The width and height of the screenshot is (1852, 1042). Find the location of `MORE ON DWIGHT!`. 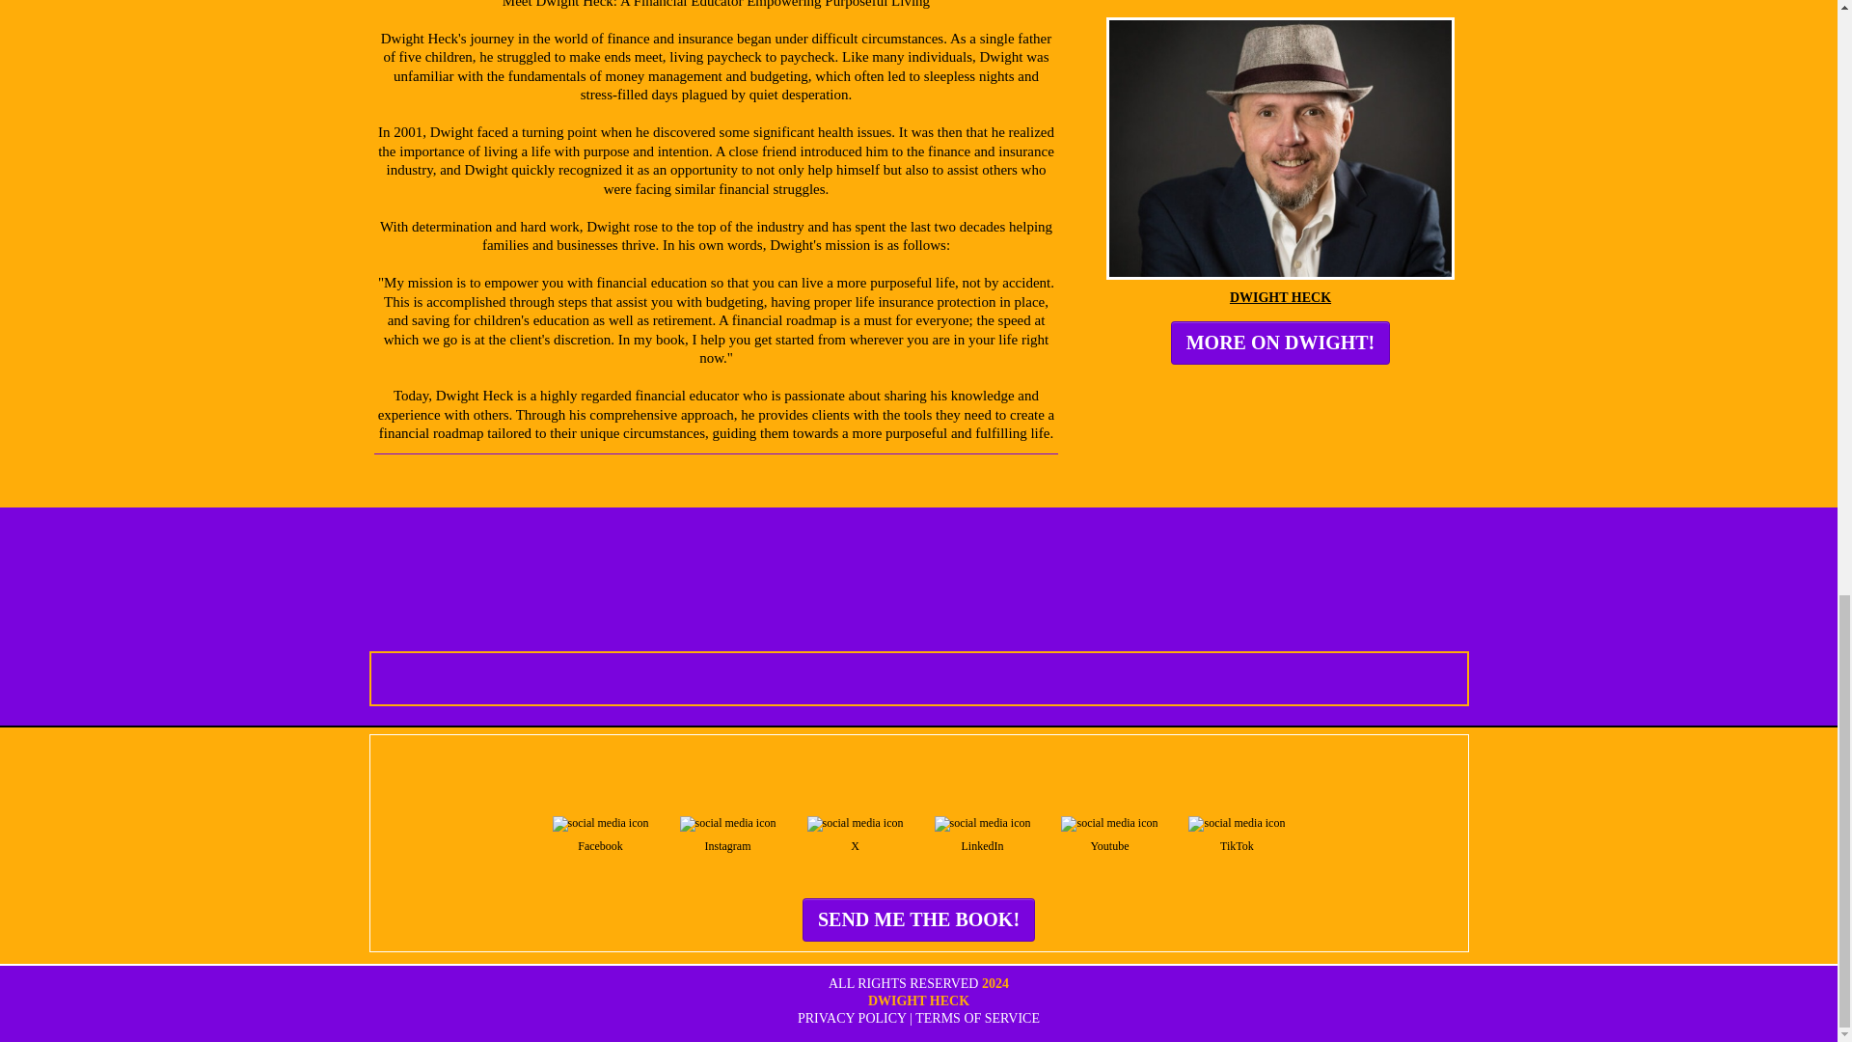

MORE ON DWIGHT! is located at coordinates (1280, 343).